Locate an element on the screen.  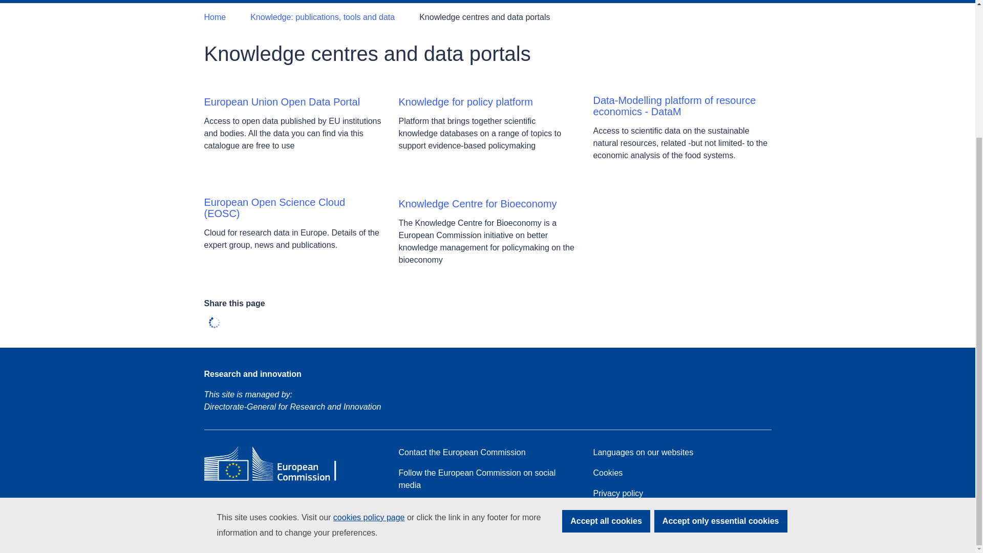
Contact the European Commission is located at coordinates (461, 453).